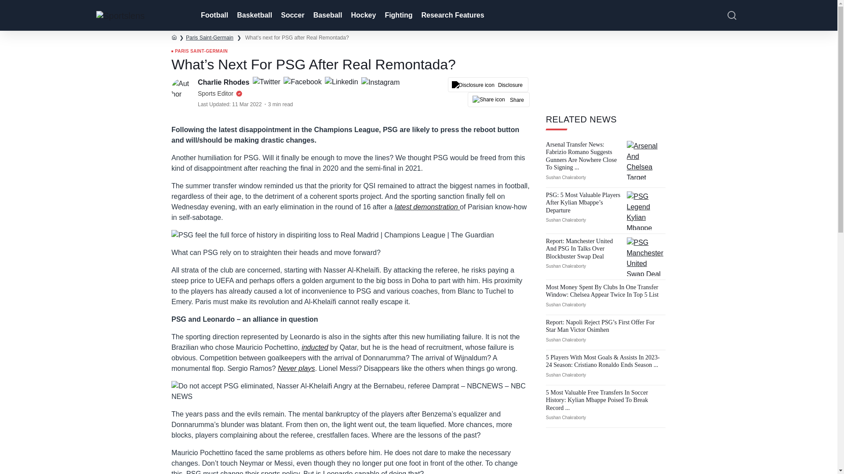 Image resolution: width=844 pixels, height=474 pixels. What do you see at coordinates (498, 99) in the screenshot?
I see `Share` at bounding box center [498, 99].